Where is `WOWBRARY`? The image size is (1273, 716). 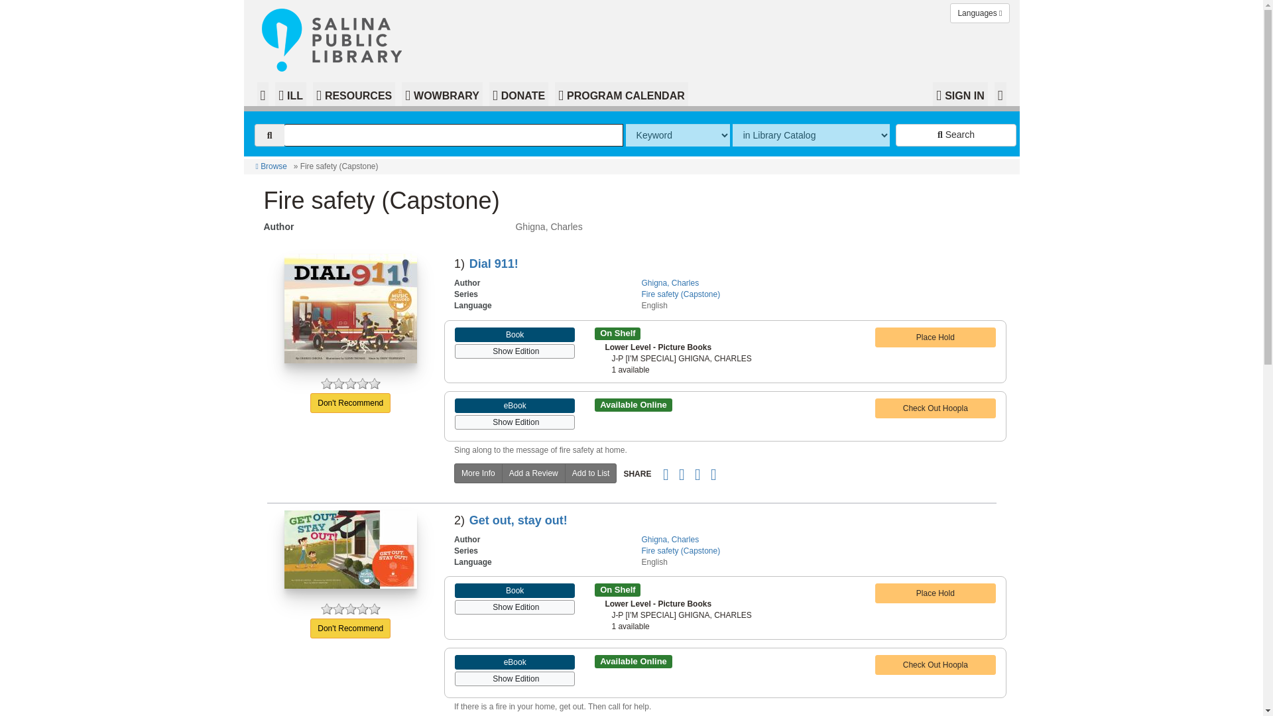
WOWBRARY is located at coordinates (442, 94).